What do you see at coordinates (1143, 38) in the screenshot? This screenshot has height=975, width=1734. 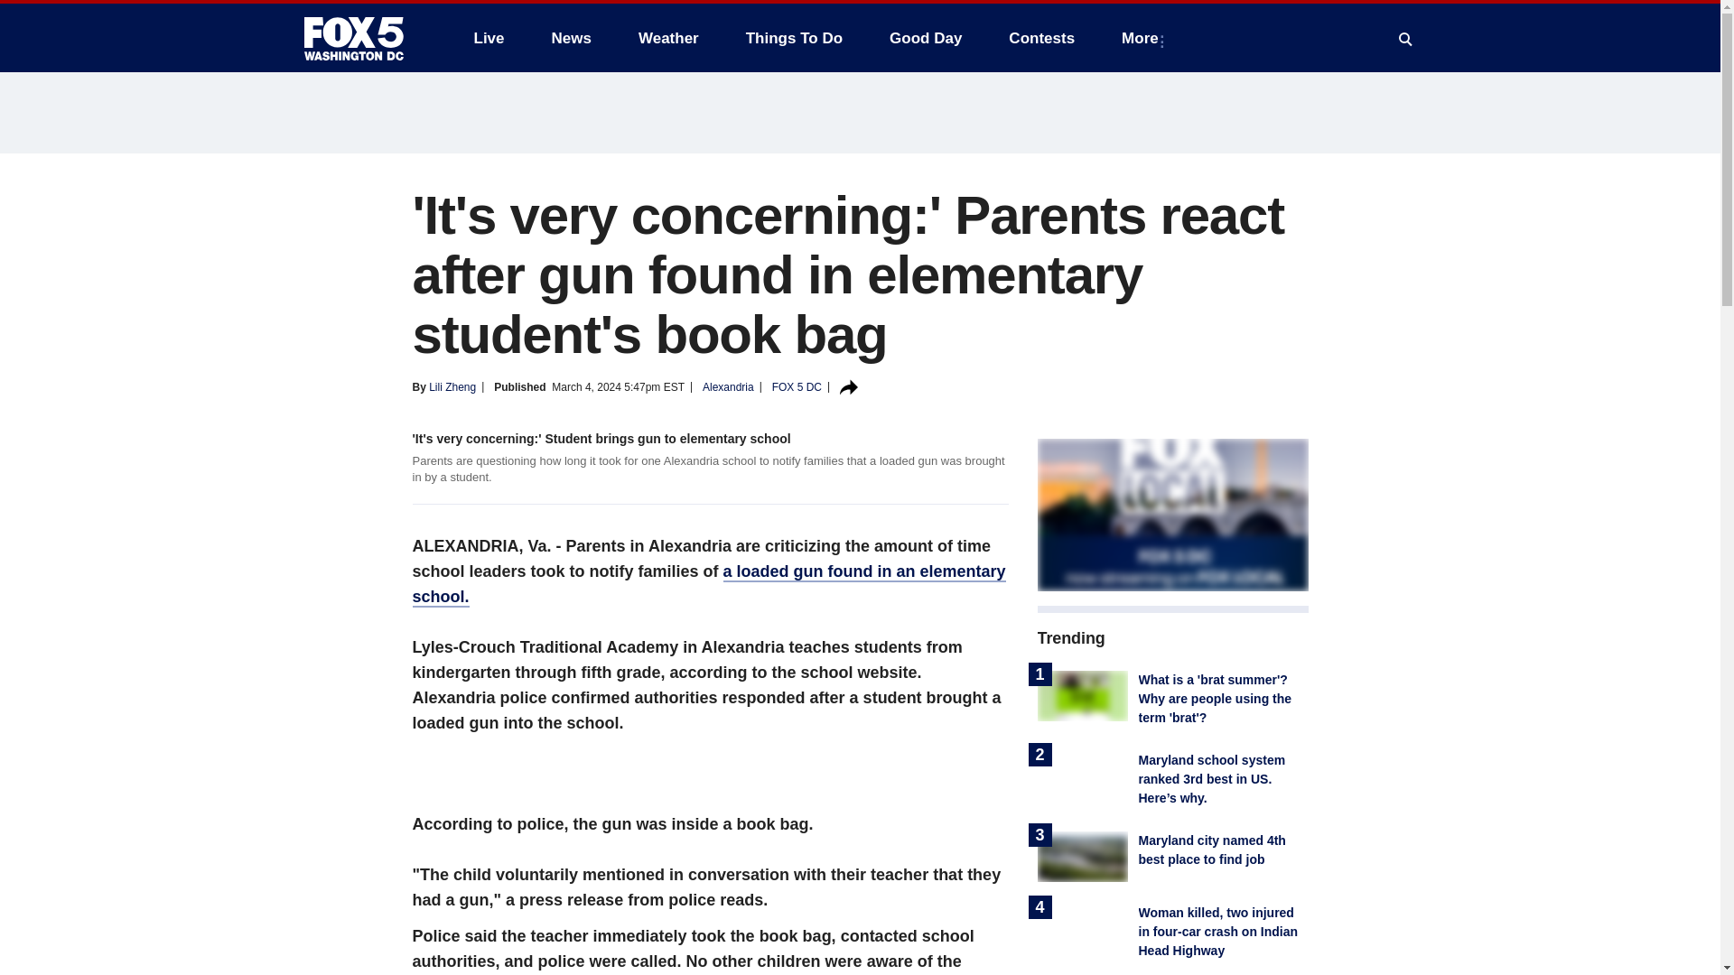 I see `More` at bounding box center [1143, 38].